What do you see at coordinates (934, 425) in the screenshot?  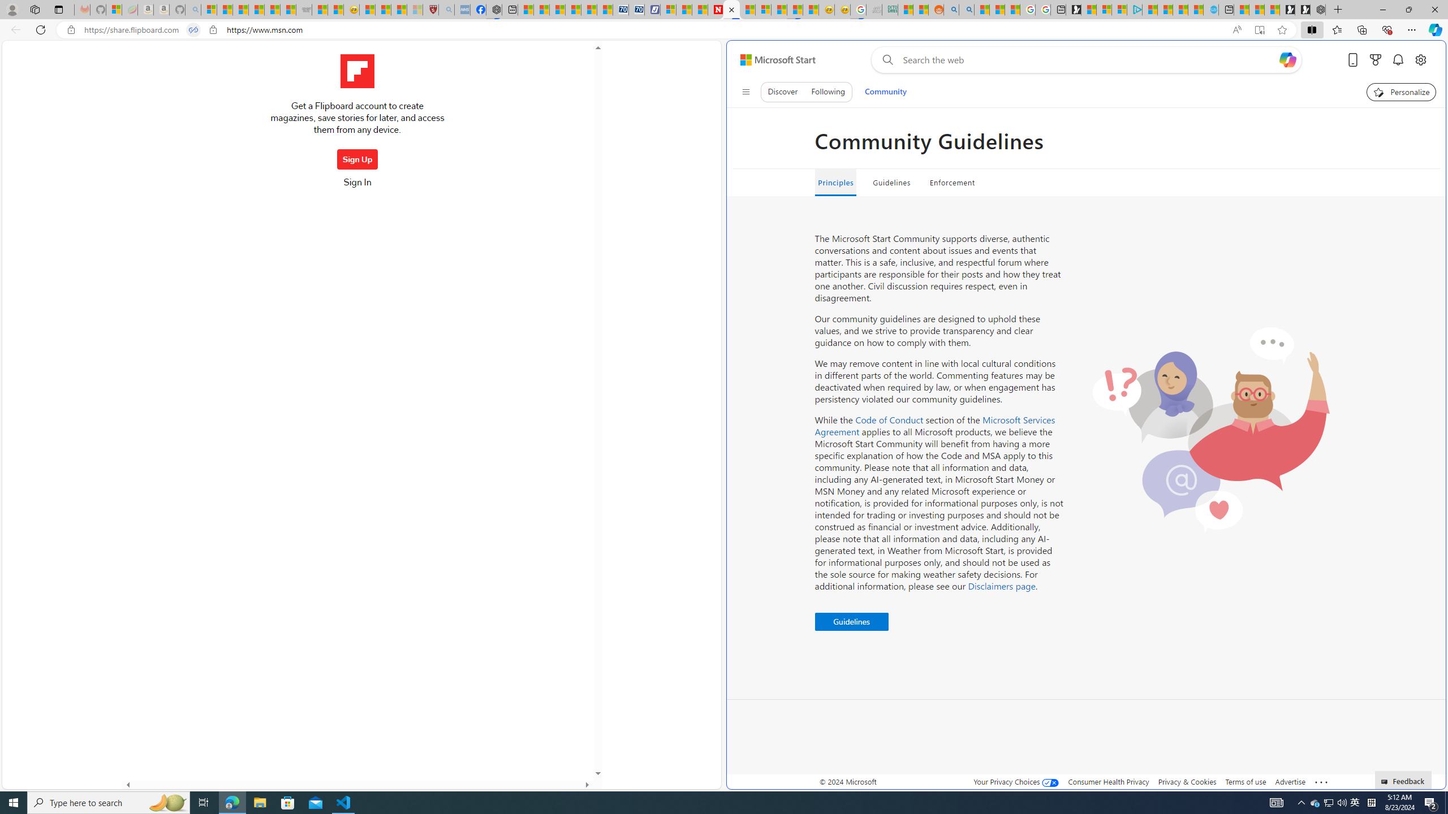 I see `Microsoft Services Agreement` at bounding box center [934, 425].